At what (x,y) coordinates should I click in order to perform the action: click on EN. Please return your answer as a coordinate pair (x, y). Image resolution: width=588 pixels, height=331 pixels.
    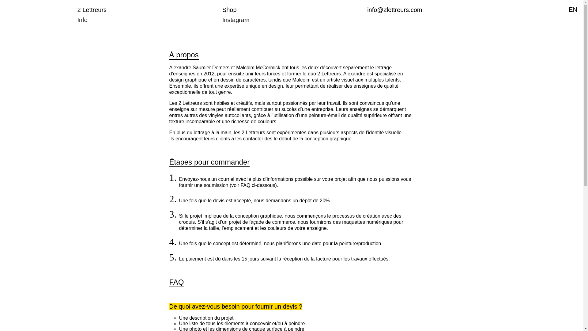
    Looking at the image, I should click on (573, 10).